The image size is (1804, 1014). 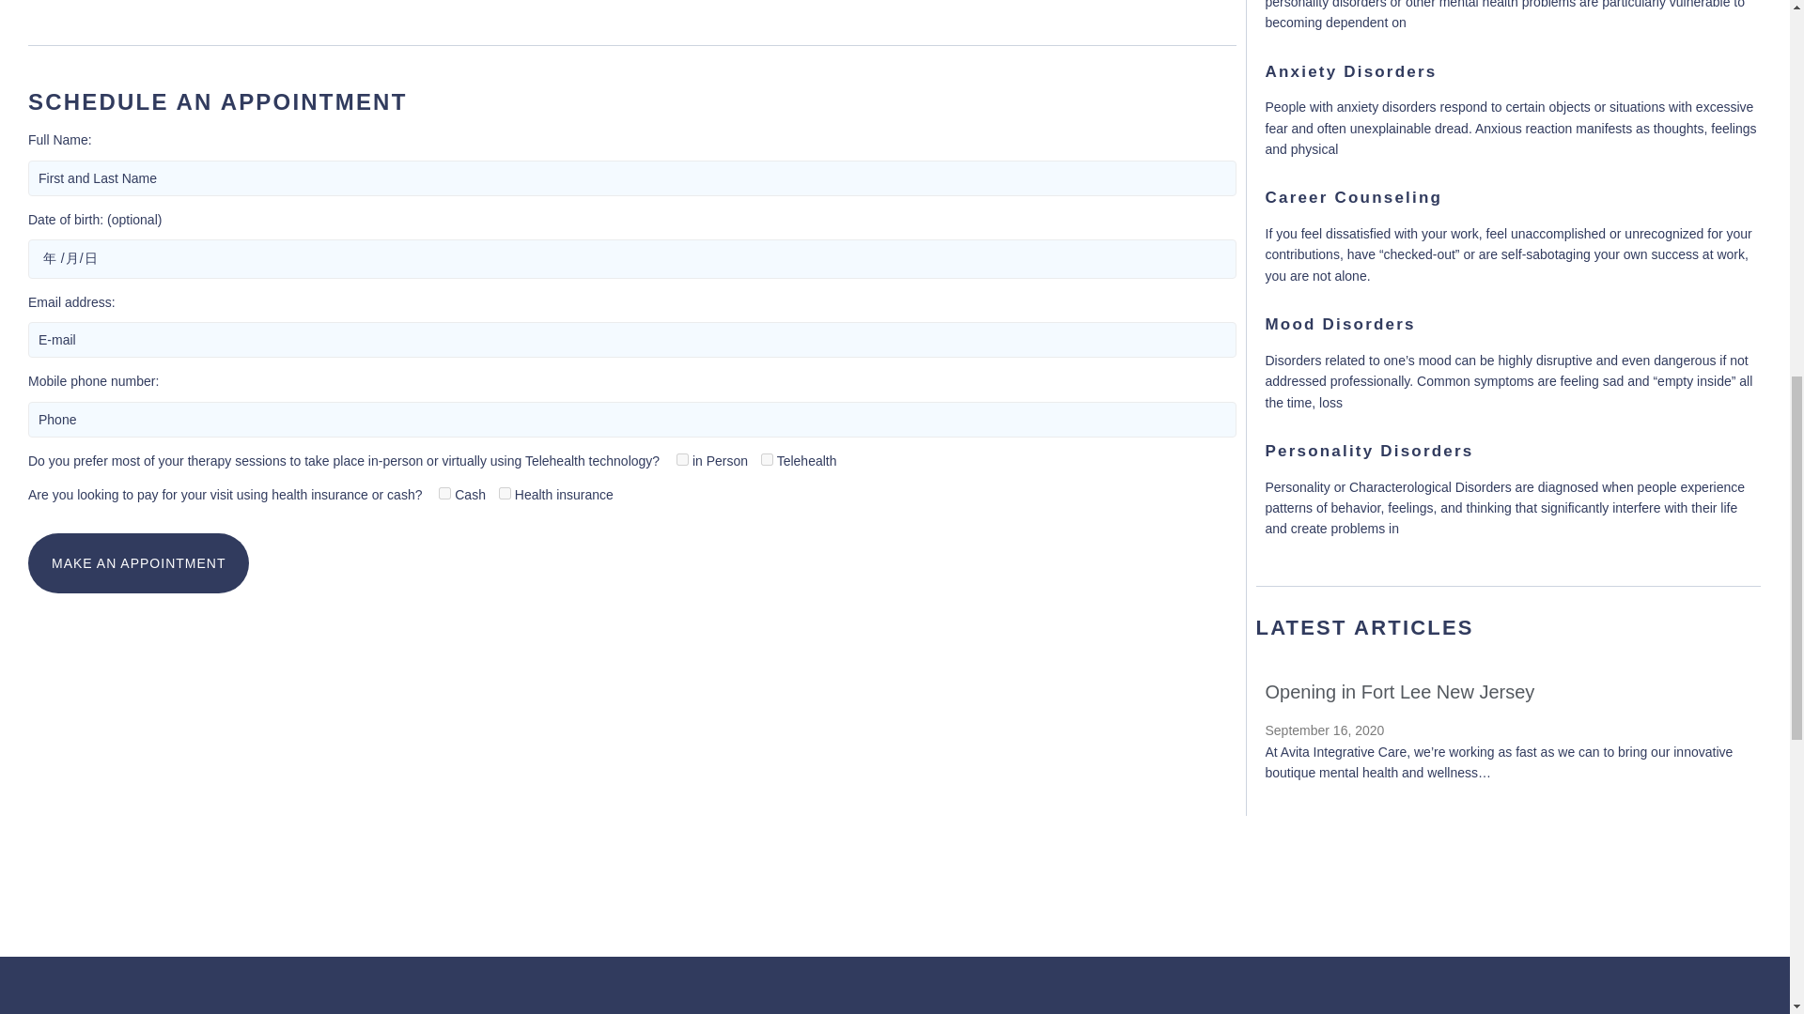 What do you see at coordinates (1323, 730) in the screenshot?
I see `September 16, 2020` at bounding box center [1323, 730].